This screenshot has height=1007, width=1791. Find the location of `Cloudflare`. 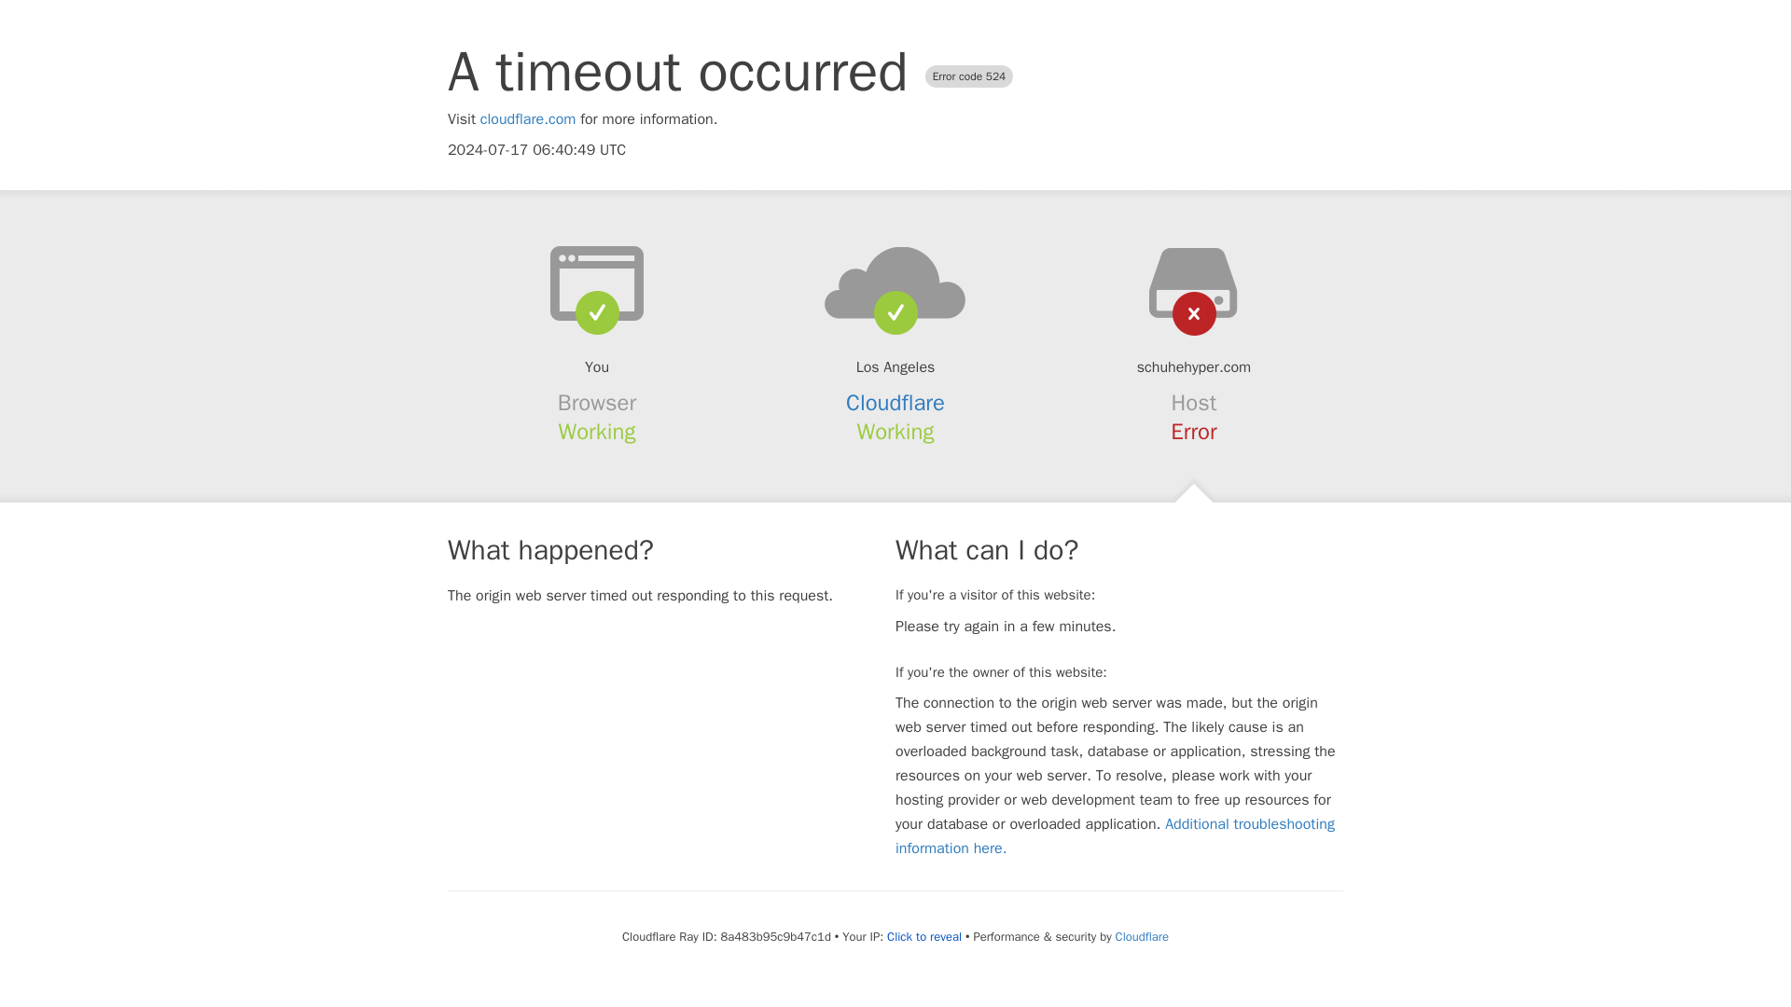

Cloudflare is located at coordinates (1142, 936).